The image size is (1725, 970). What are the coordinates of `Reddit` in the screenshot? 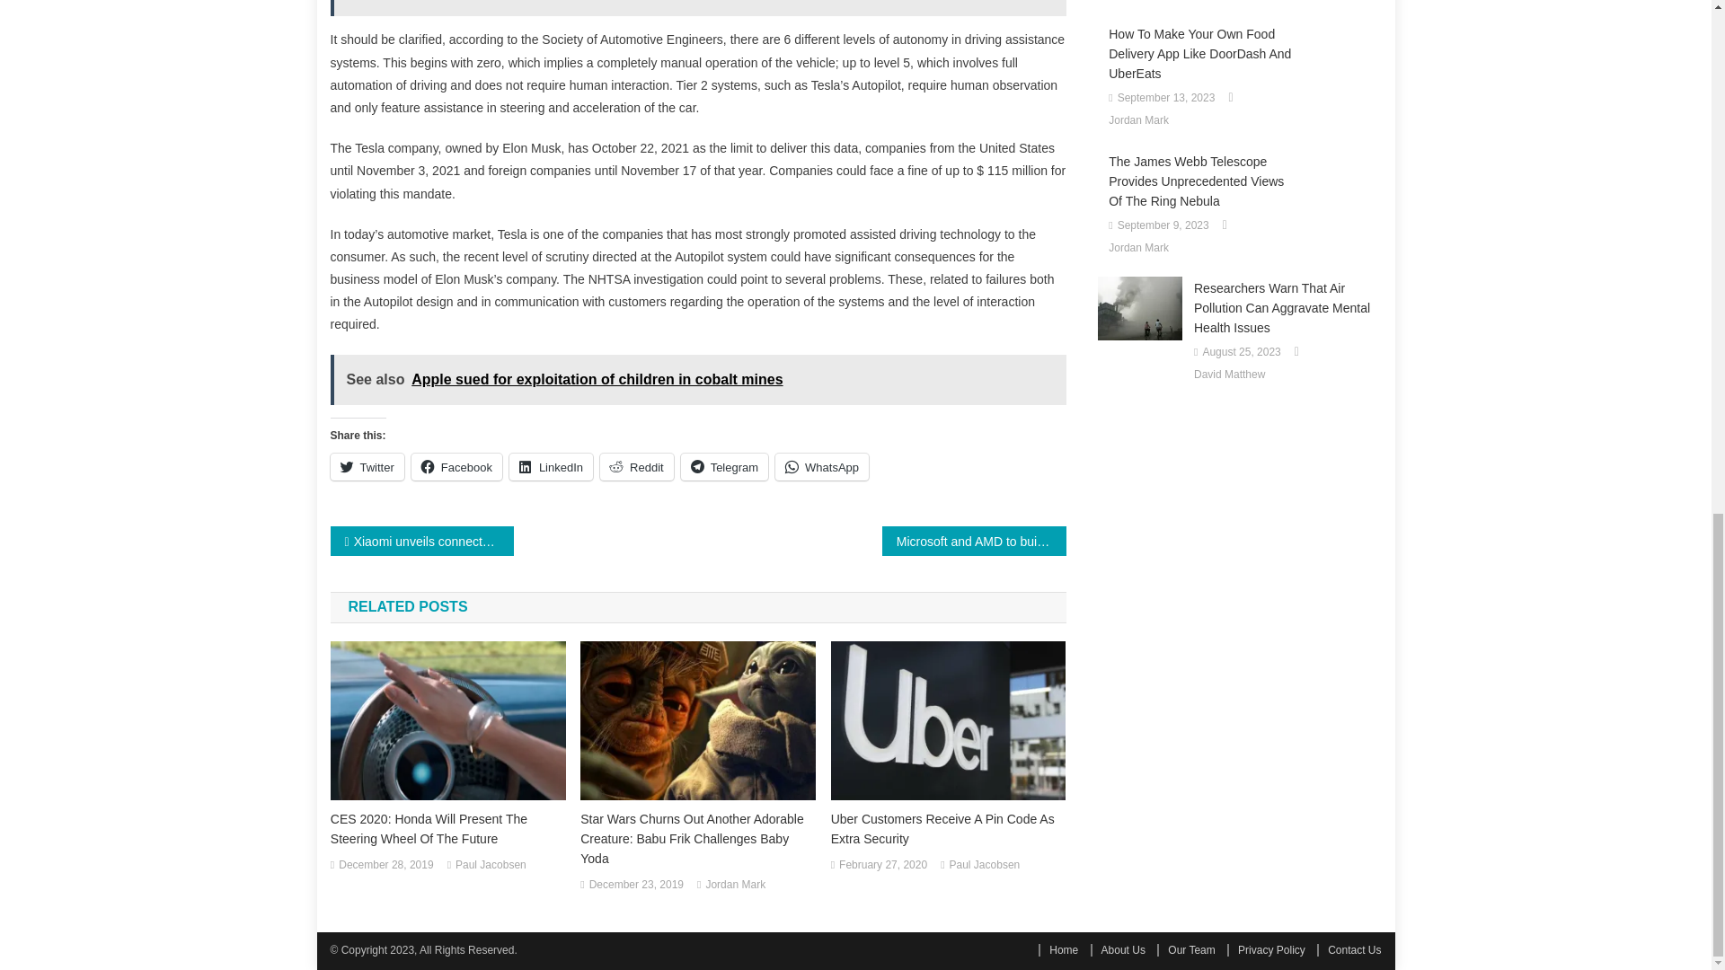 It's located at (637, 467).